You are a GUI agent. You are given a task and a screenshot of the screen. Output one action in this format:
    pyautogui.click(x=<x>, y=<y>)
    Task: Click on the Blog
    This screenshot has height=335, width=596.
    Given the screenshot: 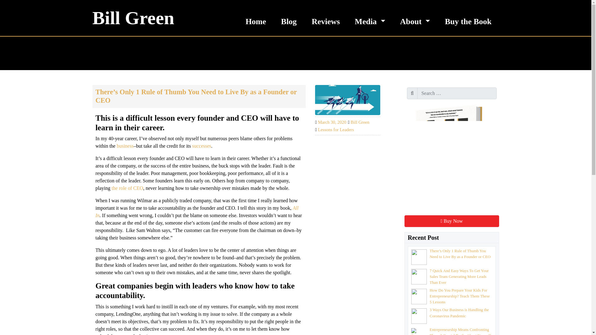 What is the action you would take?
    pyautogui.click(x=289, y=18)
    